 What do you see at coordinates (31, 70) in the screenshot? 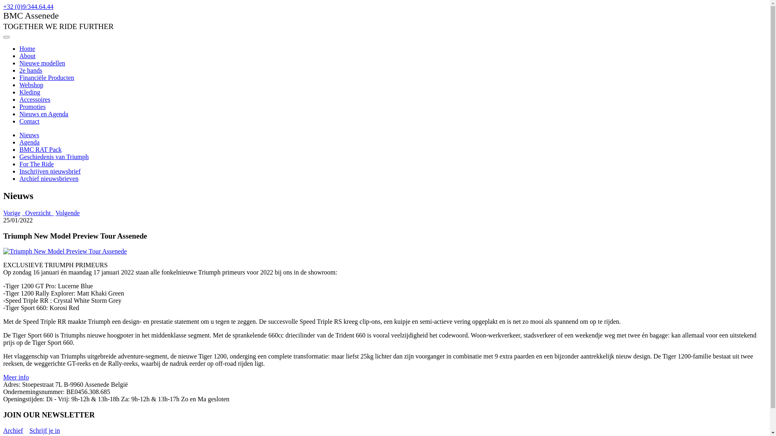
I see `2e hands` at bounding box center [31, 70].